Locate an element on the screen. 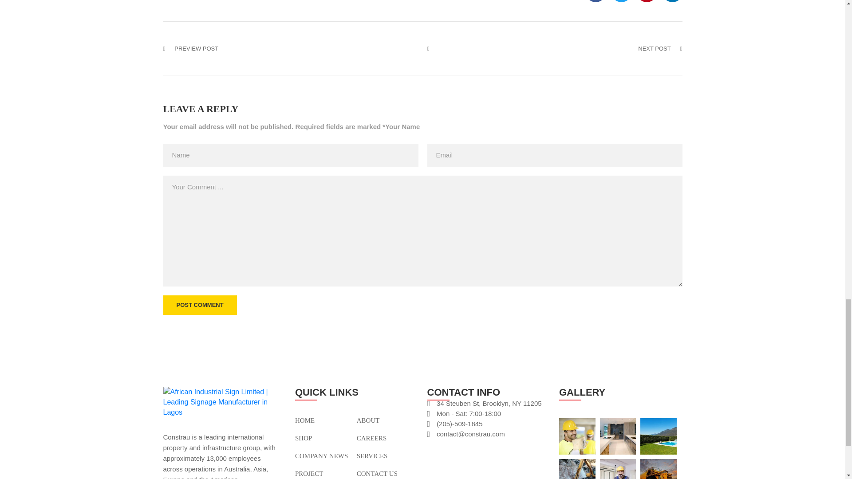 This screenshot has width=852, height=479. HOME is located at coordinates (304, 420).